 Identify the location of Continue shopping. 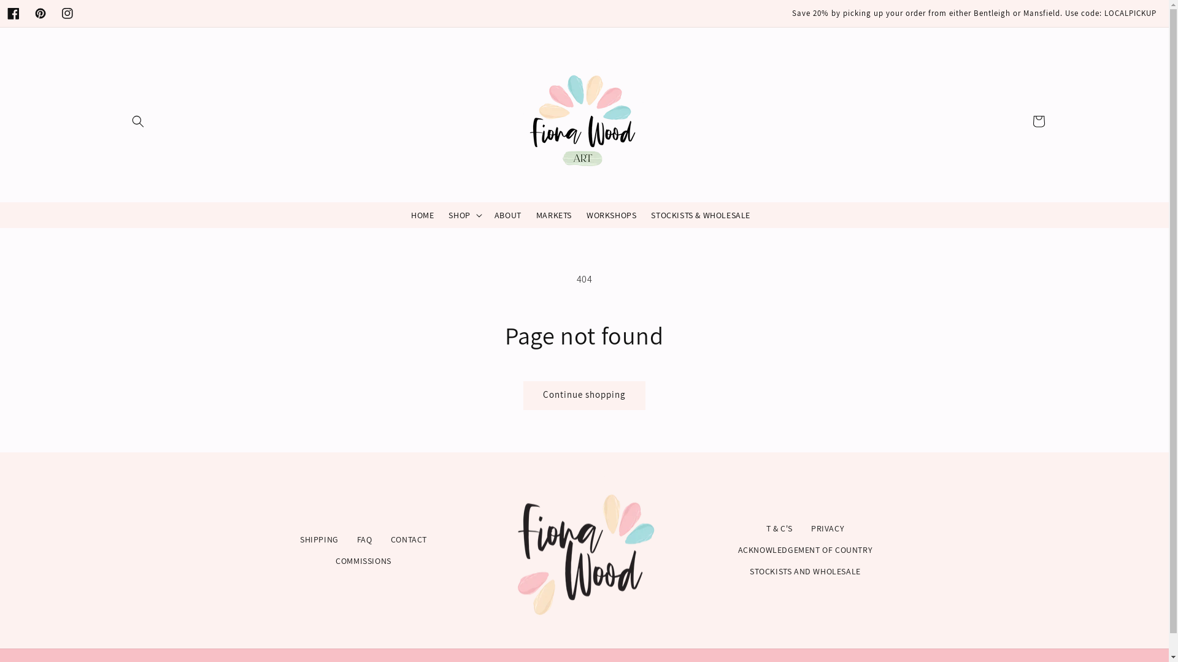
(584, 396).